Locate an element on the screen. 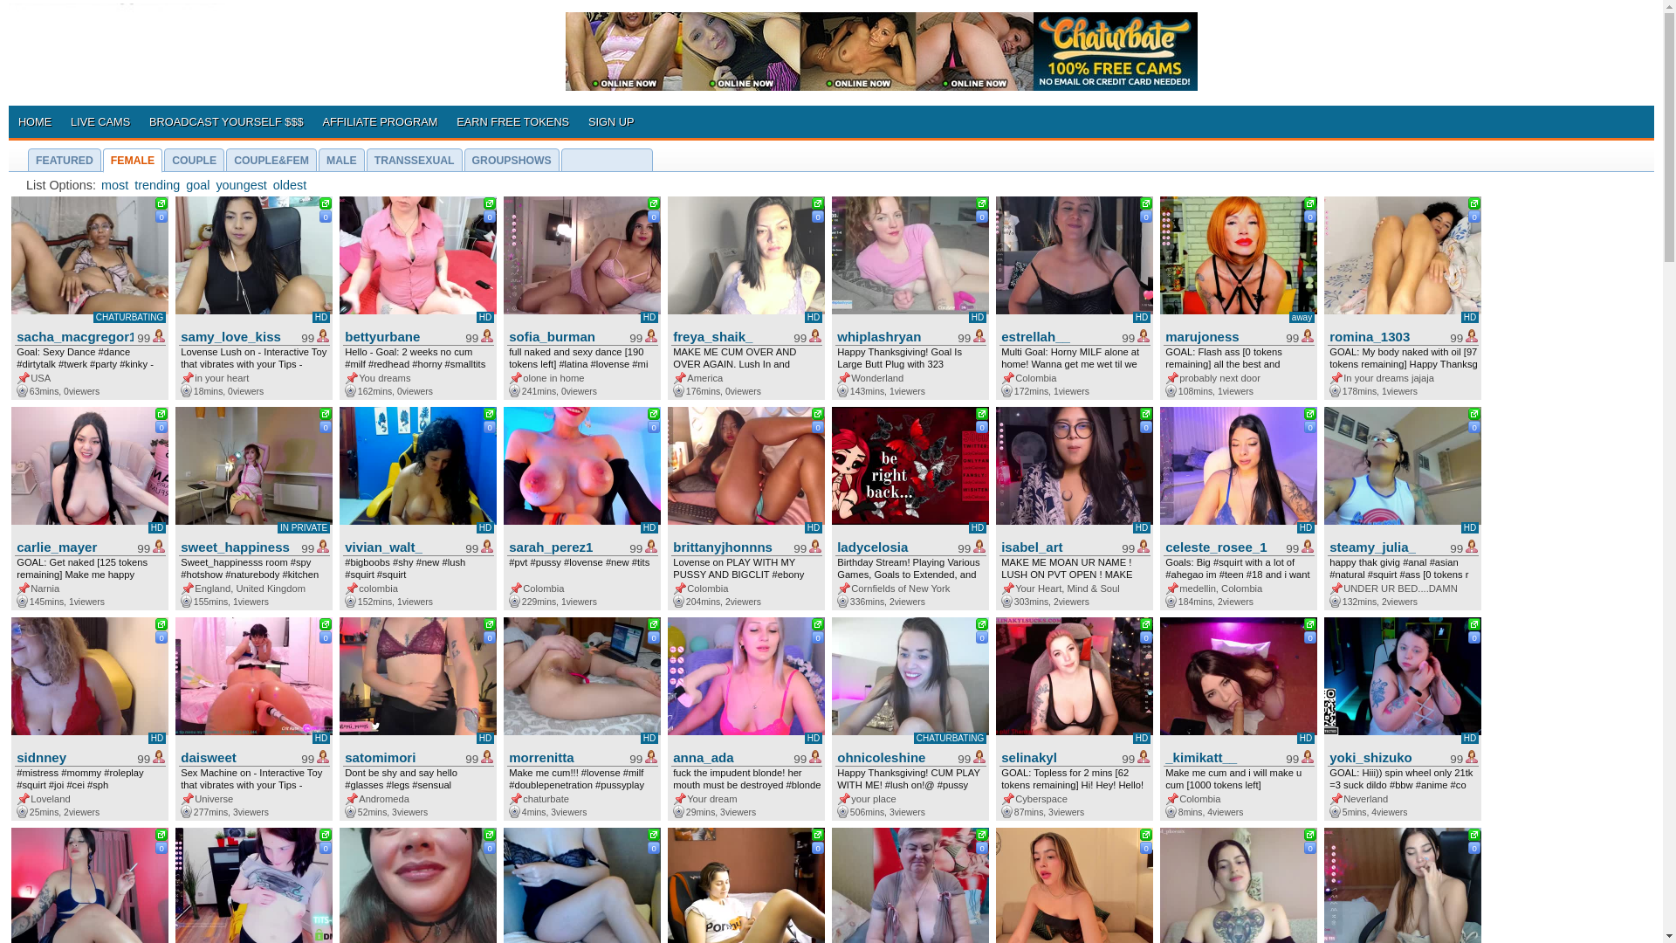 This screenshot has height=943, width=1676. sidnney is located at coordinates (72, 756).